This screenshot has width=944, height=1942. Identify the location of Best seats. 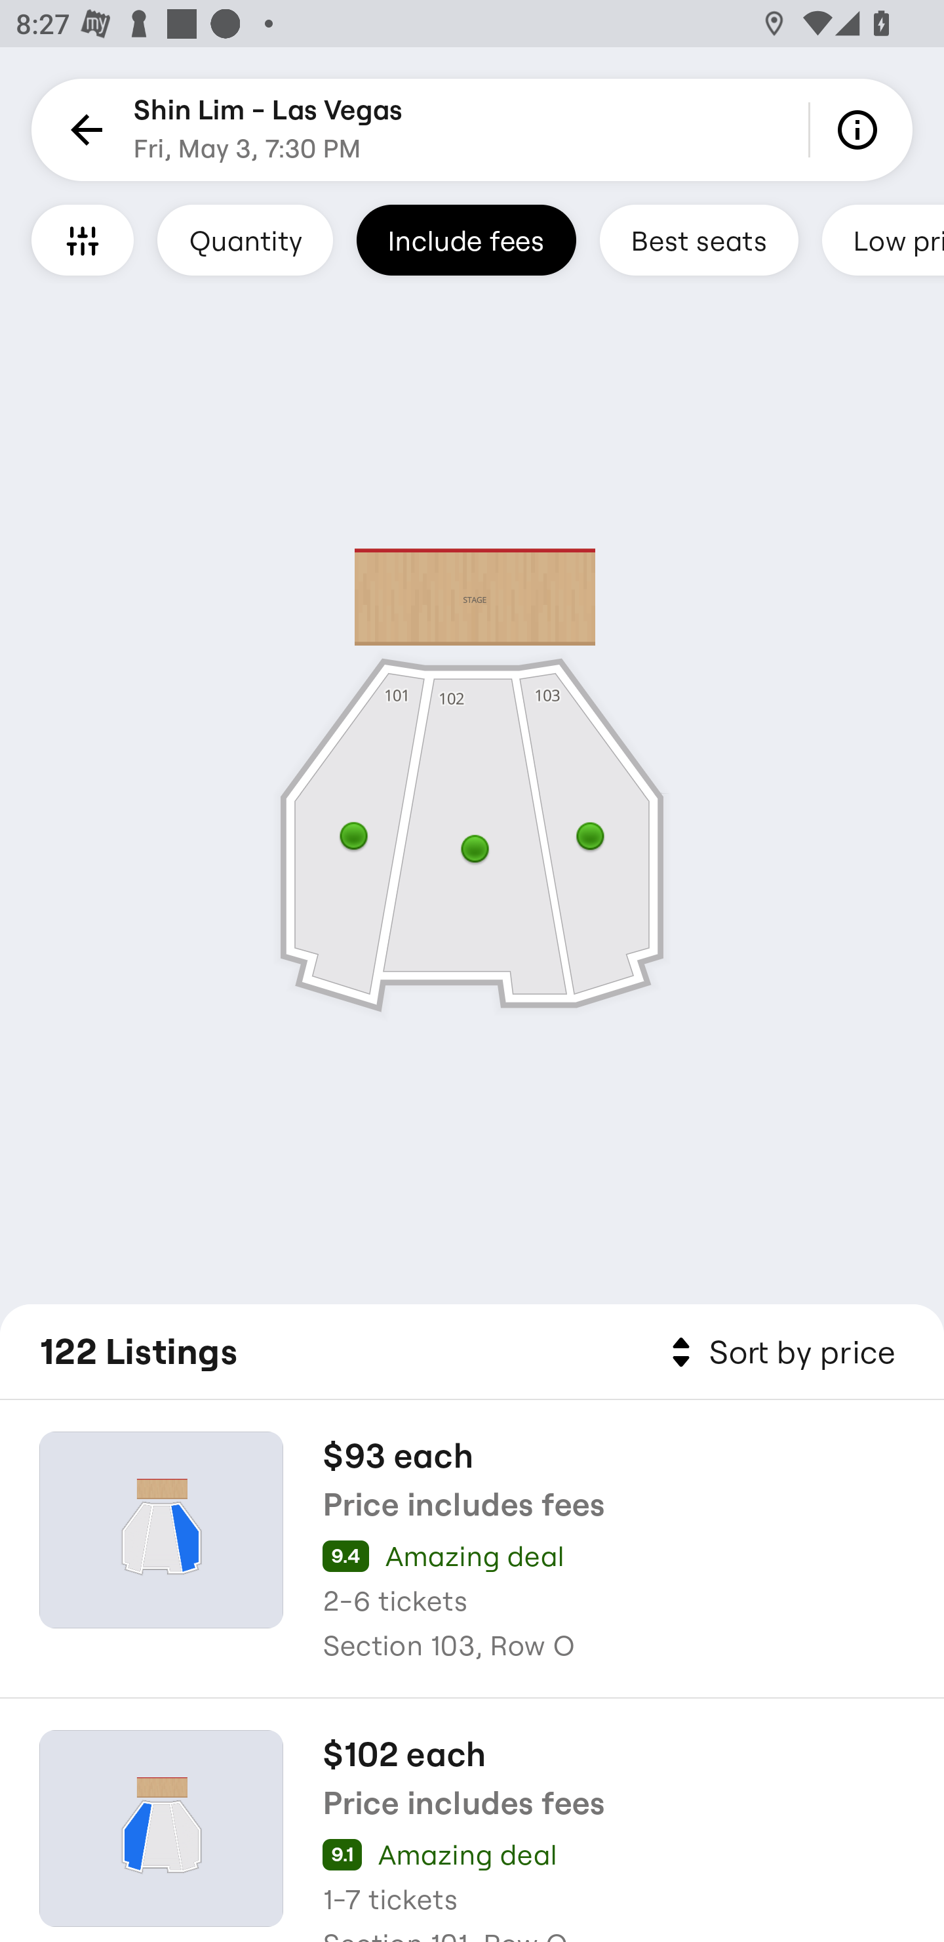
(699, 239).